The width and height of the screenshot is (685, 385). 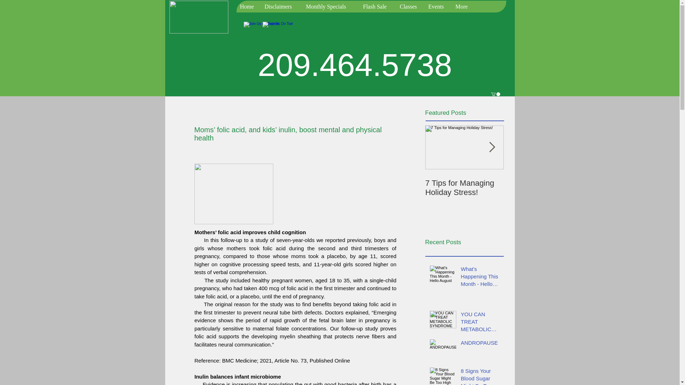 I want to click on YOU CAN TREAT METABOLIC SYNDROME WITH BERBERINE, so click(x=480, y=323).